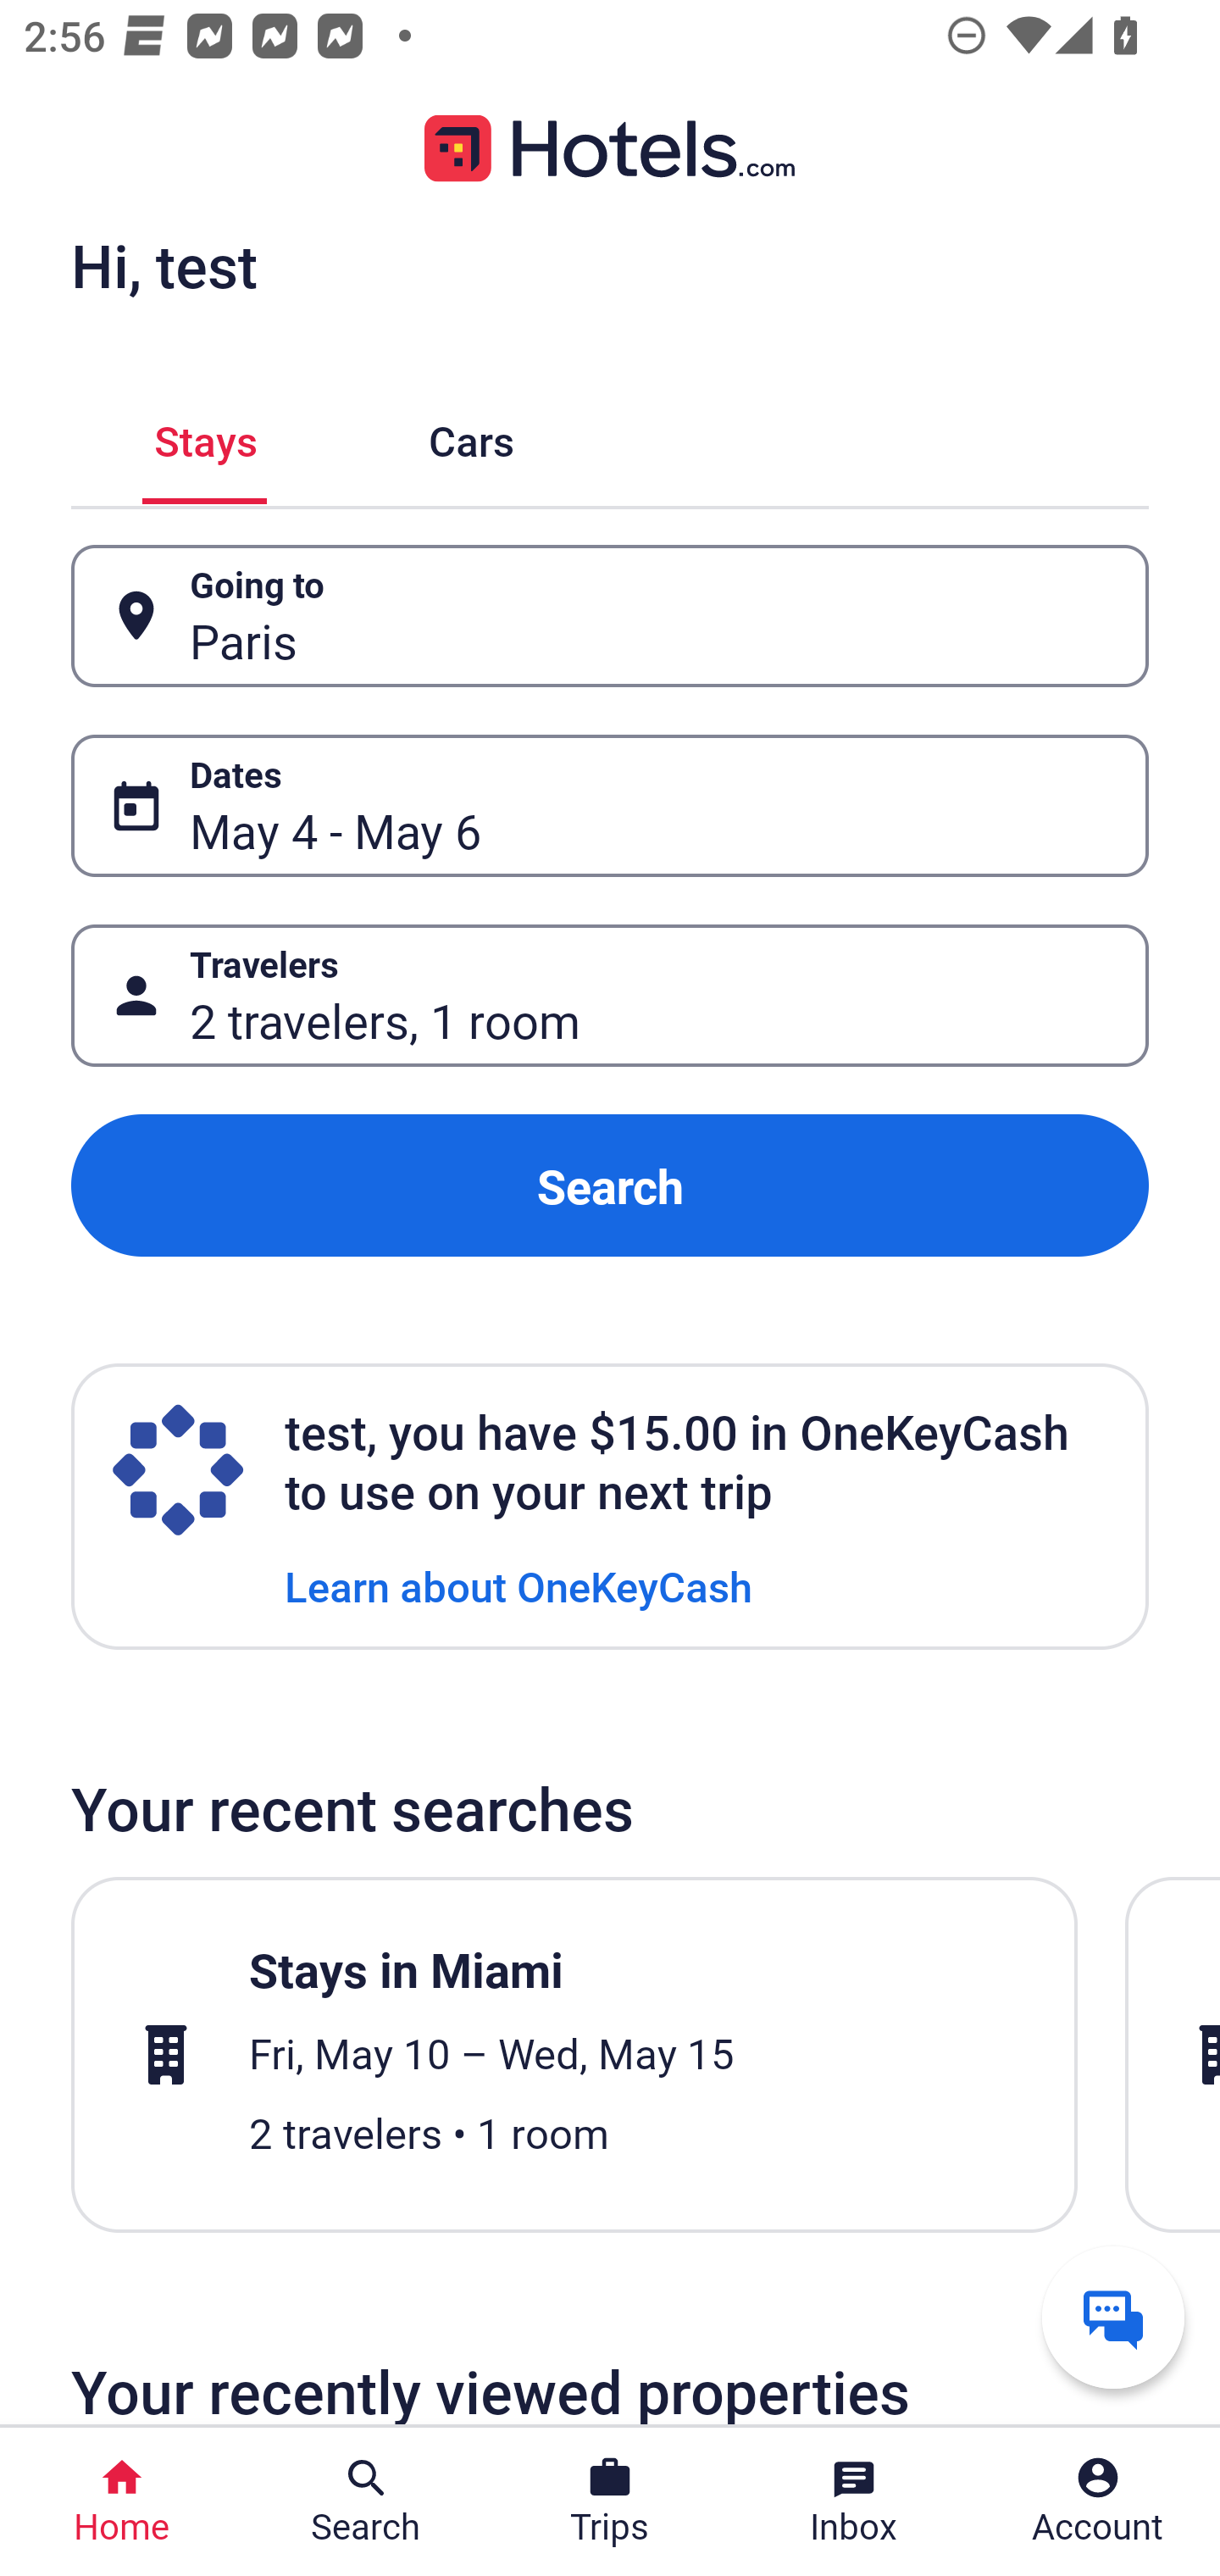 This screenshot has height=2576, width=1220. What do you see at coordinates (471, 436) in the screenshot?
I see `Cars` at bounding box center [471, 436].